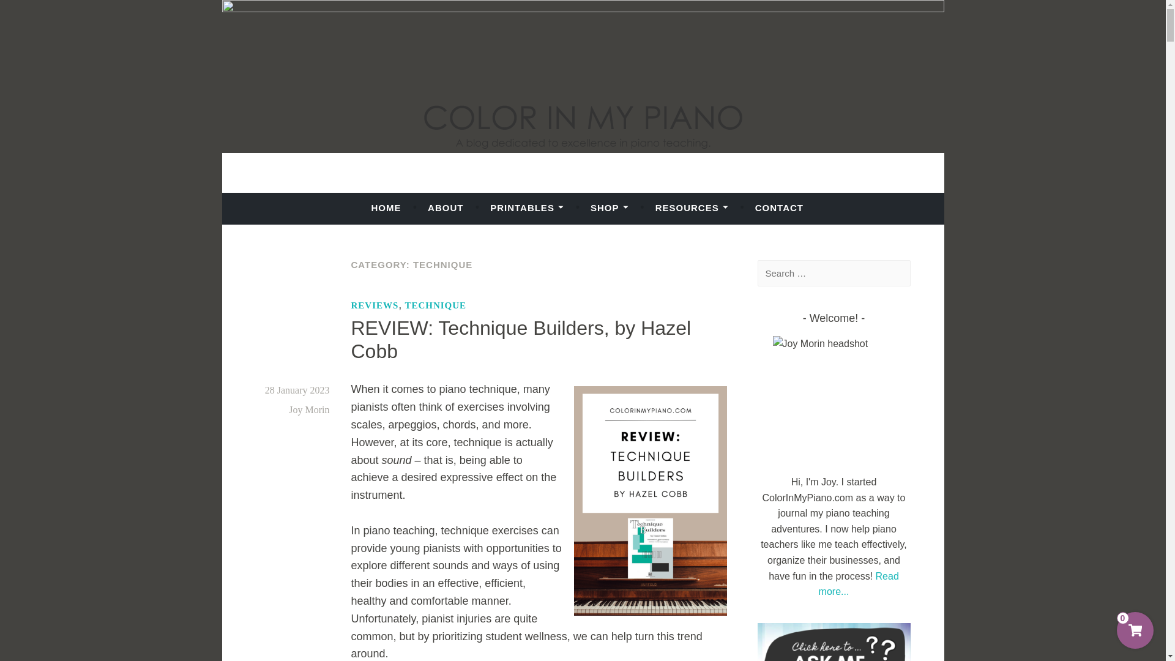 The width and height of the screenshot is (1175, 661). What do you see at coordinates (330, 202) in the screenshot?
I see `Color In My Piano` at bounding box center [330, 202].